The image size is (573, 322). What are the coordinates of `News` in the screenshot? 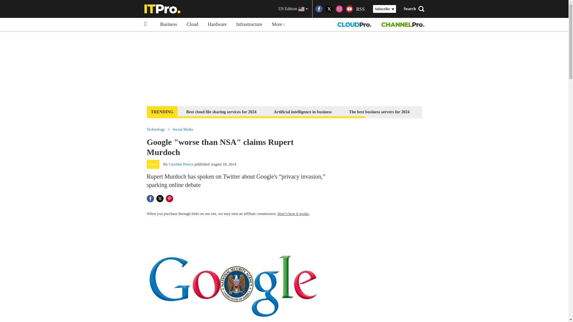 It's located at (153, 164).